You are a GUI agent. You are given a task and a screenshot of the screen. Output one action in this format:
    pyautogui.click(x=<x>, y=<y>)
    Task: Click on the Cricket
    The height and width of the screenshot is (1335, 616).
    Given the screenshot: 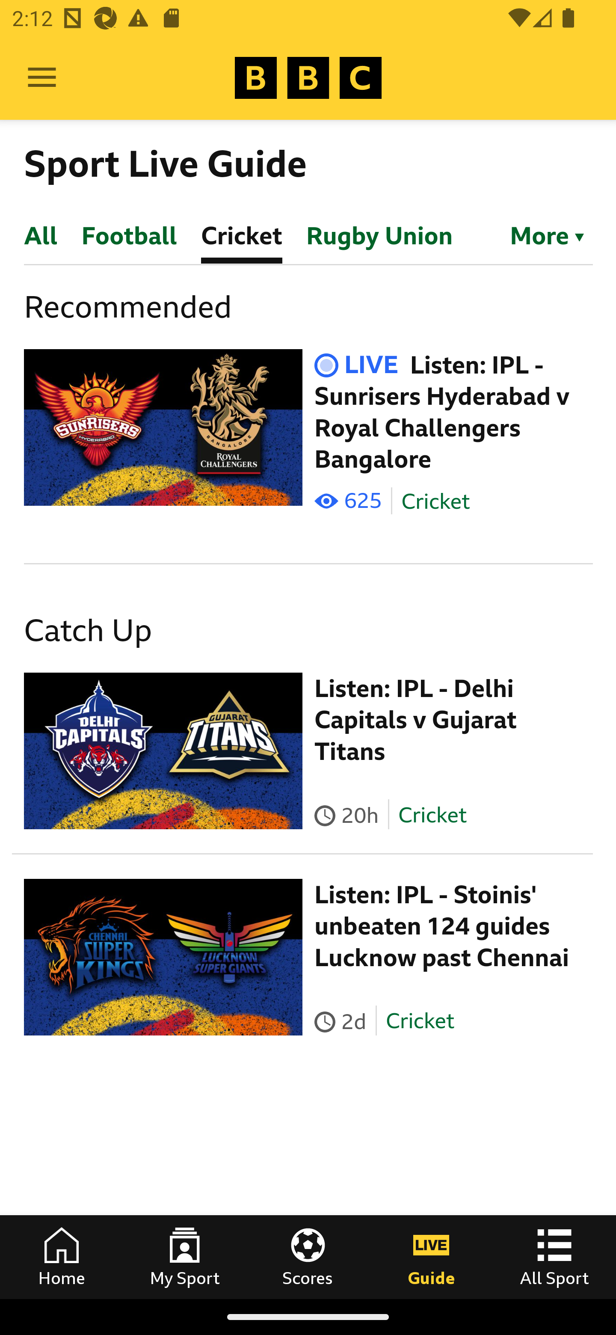 What is the action you would take?
    pyautogui.click(x=420, y=1021)
    